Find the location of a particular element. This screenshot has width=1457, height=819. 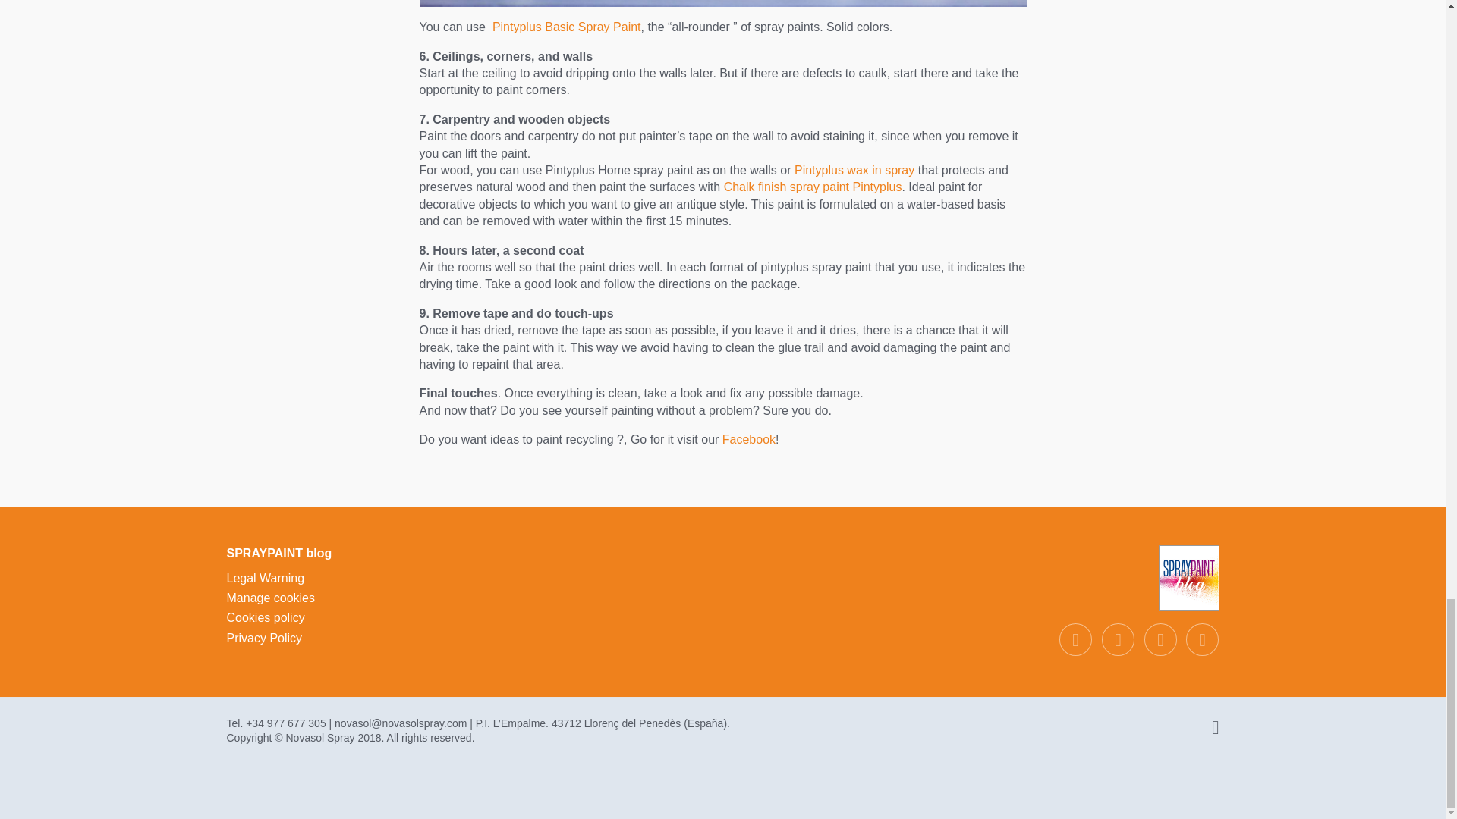

Pintyplus wax in spray is located at coordinates (854, 170).